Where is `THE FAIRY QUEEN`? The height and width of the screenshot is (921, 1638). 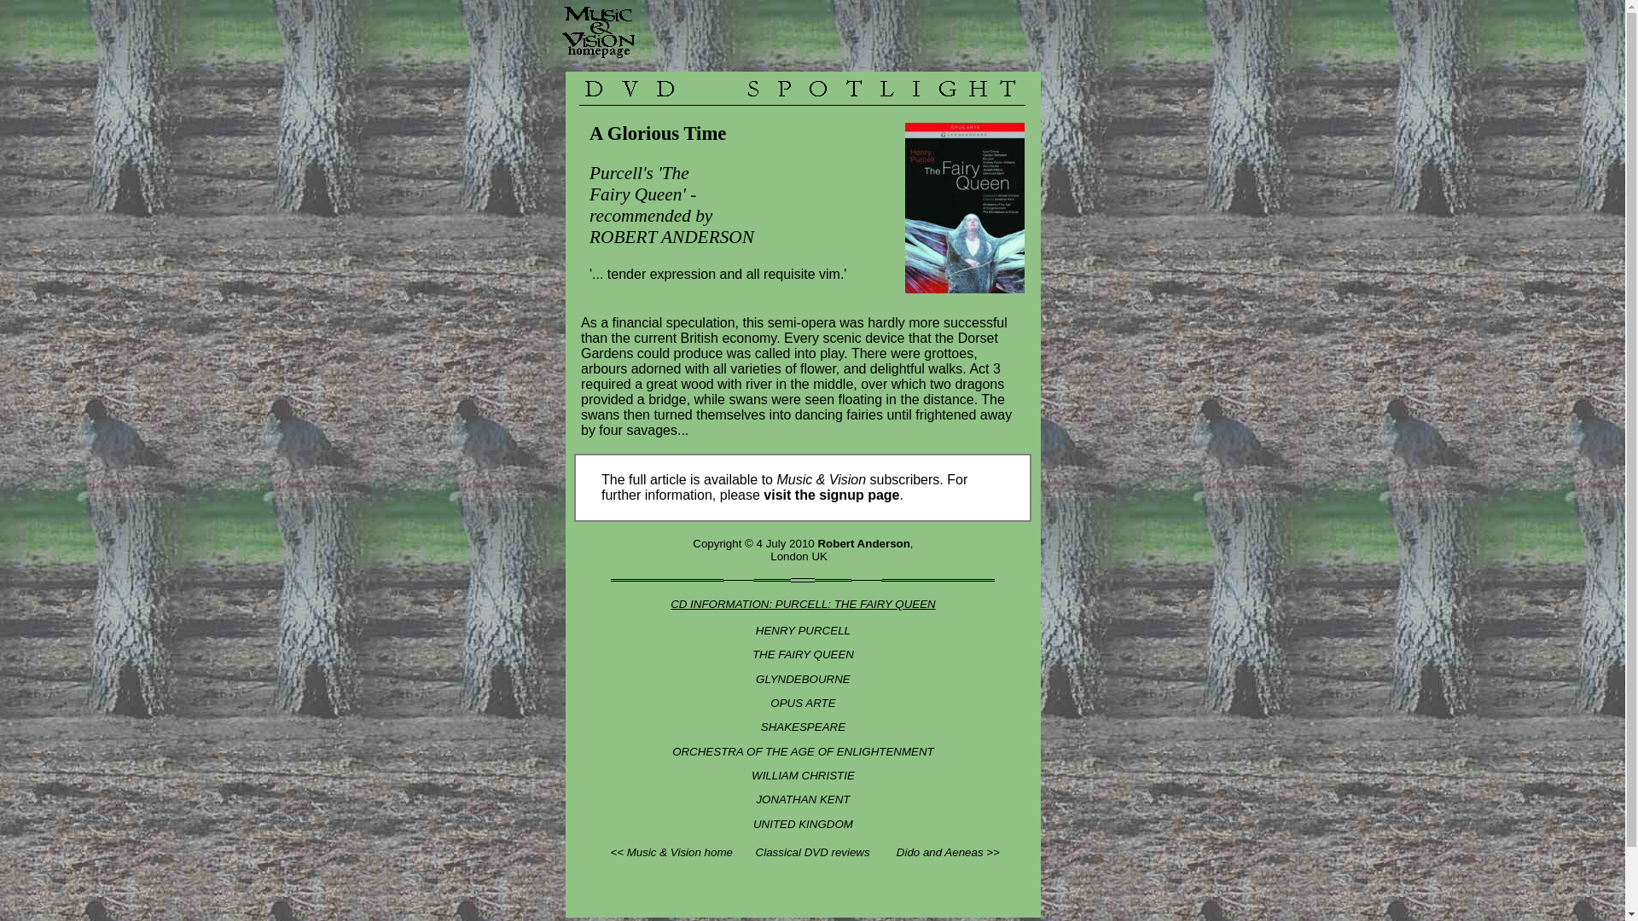 THE FAIRY QUEEN is located at coordinates (802, 655).